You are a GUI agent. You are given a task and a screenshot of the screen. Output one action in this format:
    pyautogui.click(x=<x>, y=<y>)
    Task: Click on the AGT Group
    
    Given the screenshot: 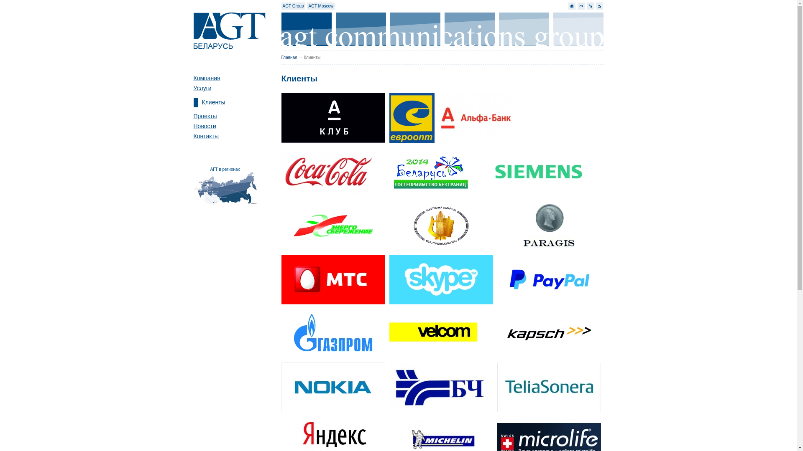 What is the action you would take?
    pyautogui.click(x=294, y=6)
    